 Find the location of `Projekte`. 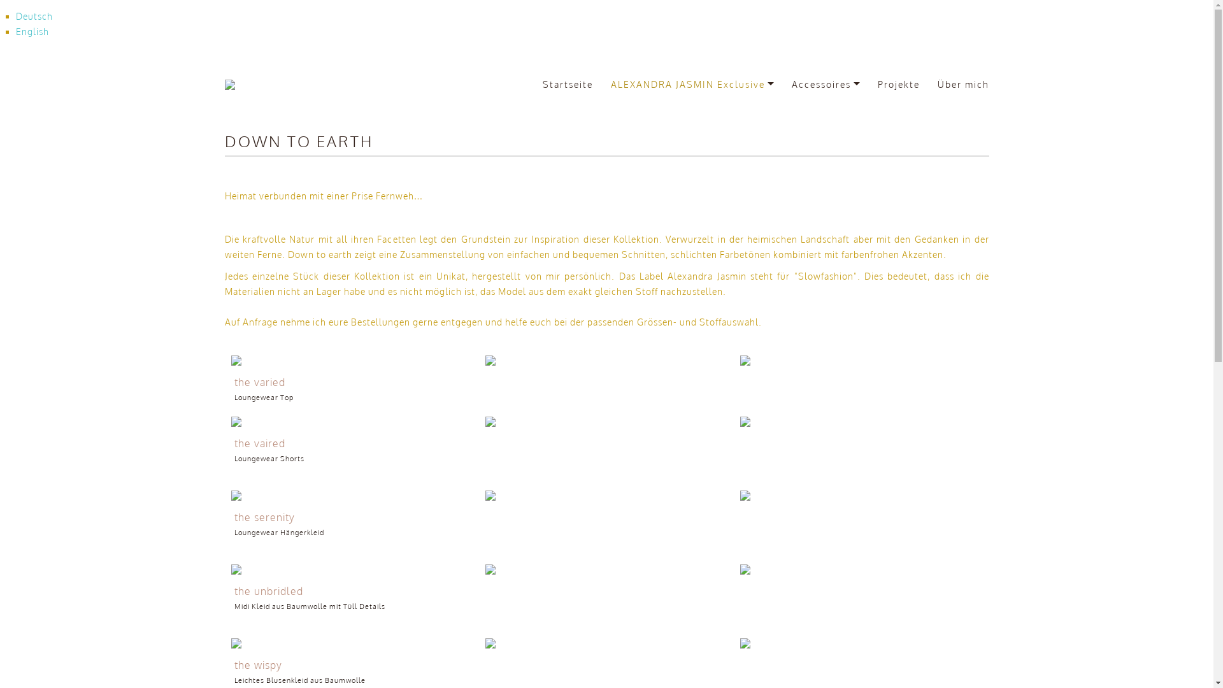

Projekte is located at coordinates (899, 85).